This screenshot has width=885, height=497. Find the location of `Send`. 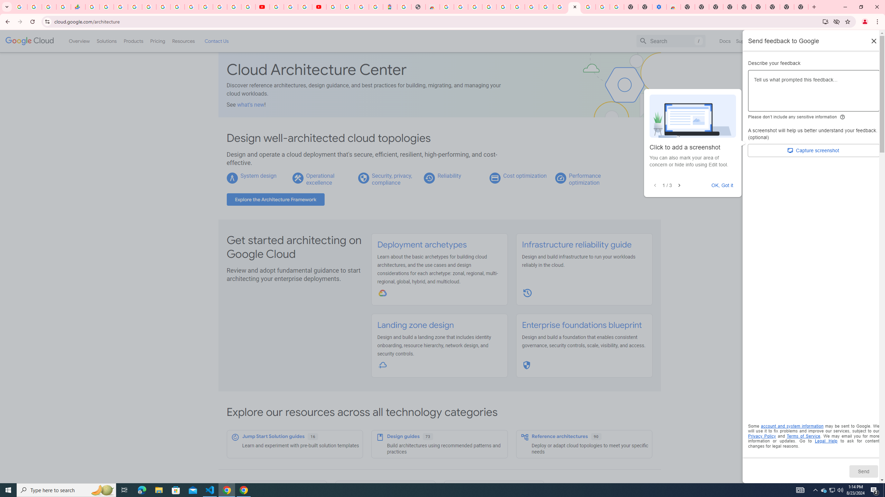

Send is located at coordinates (863, 471).